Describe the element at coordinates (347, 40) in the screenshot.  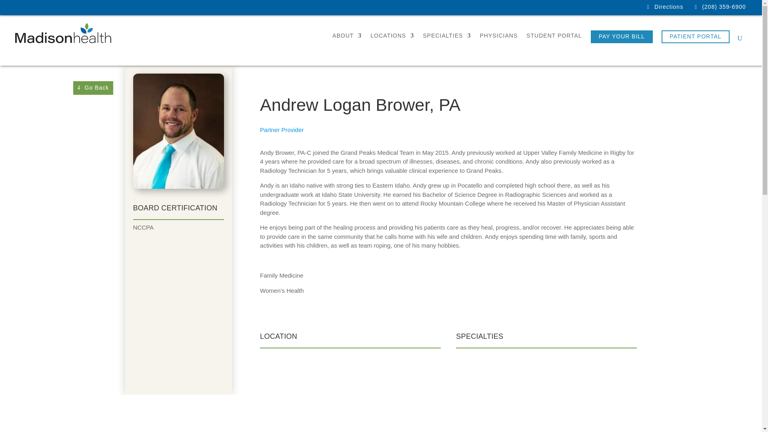
I see `ABOUT` at that location.